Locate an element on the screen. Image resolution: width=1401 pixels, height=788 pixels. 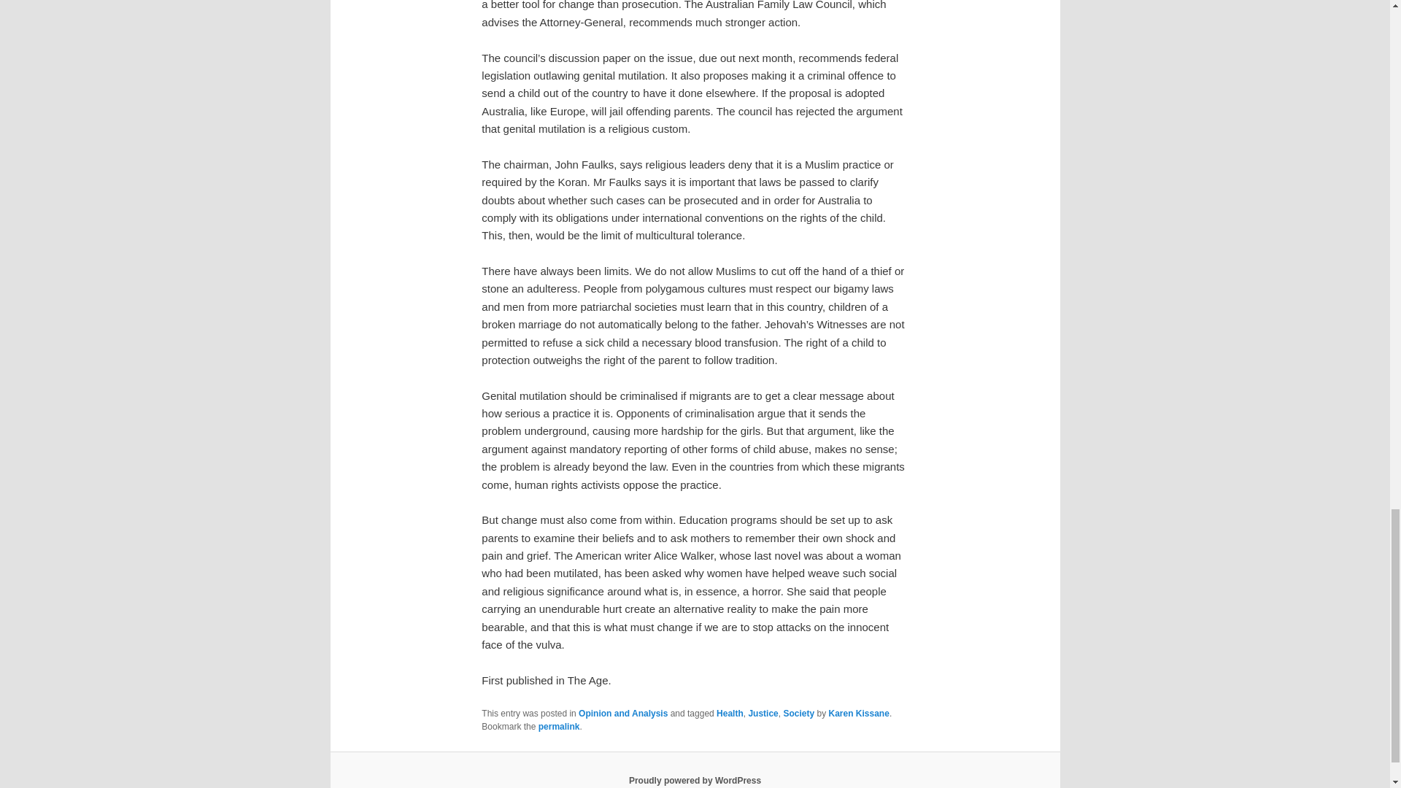
Society is located at coordinates (798, 713).